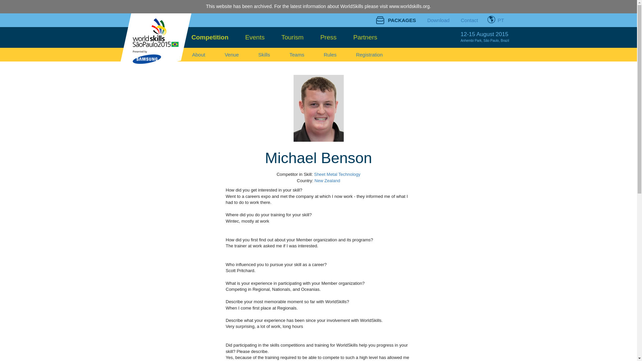  I want to click on Venue, so click(231, 54).